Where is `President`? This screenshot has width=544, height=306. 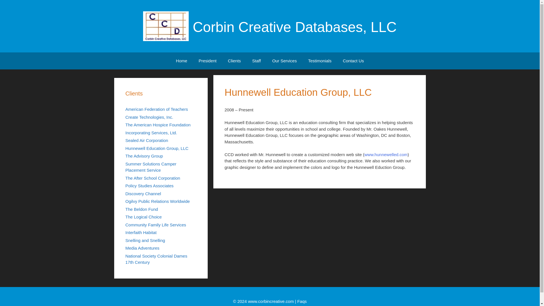
President is located at coordinates (207, 61).